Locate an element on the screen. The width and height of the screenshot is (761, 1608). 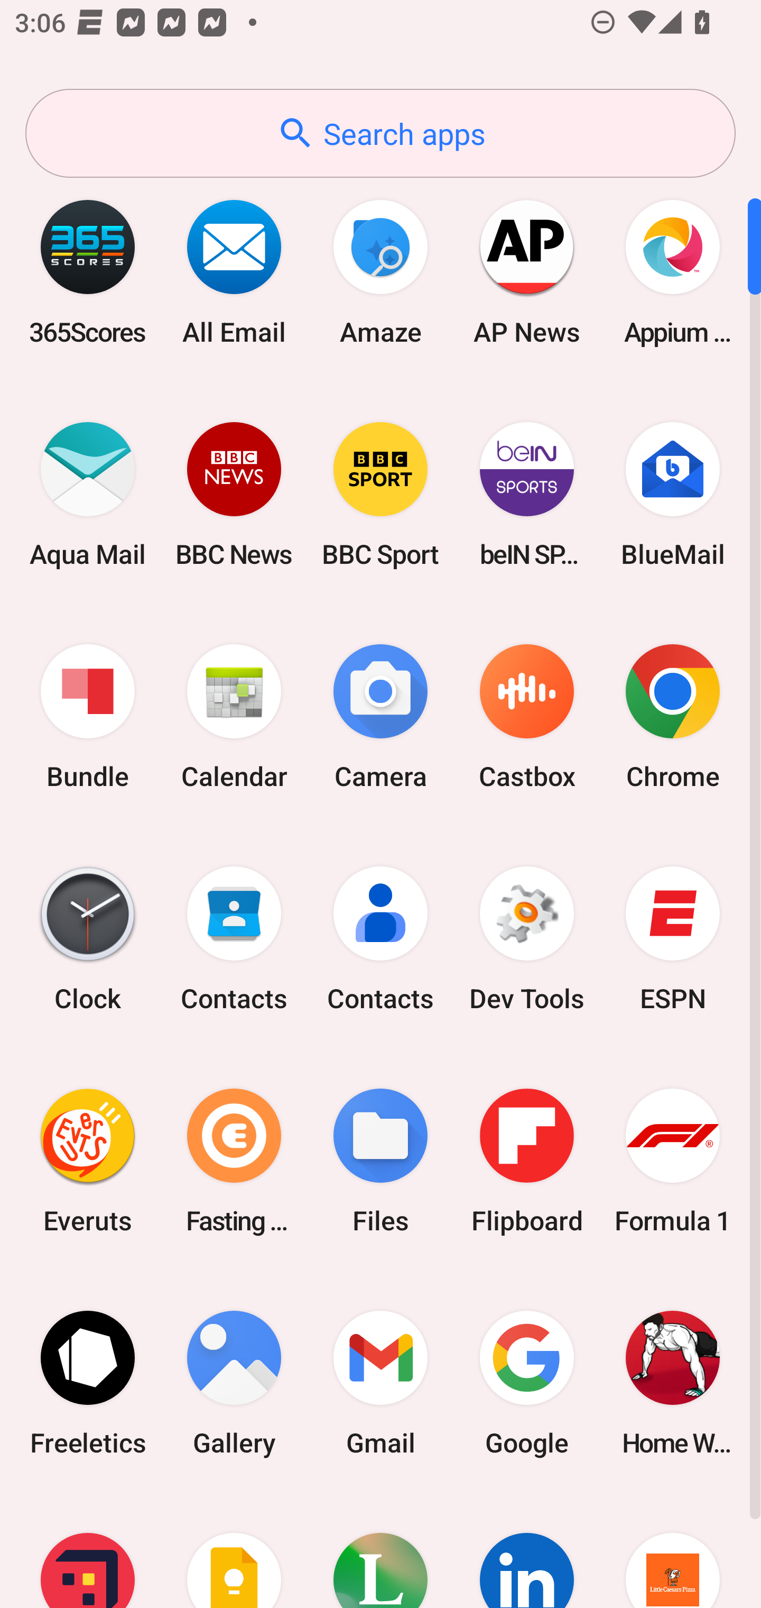
ESPN is located at coordinates (673, 939).